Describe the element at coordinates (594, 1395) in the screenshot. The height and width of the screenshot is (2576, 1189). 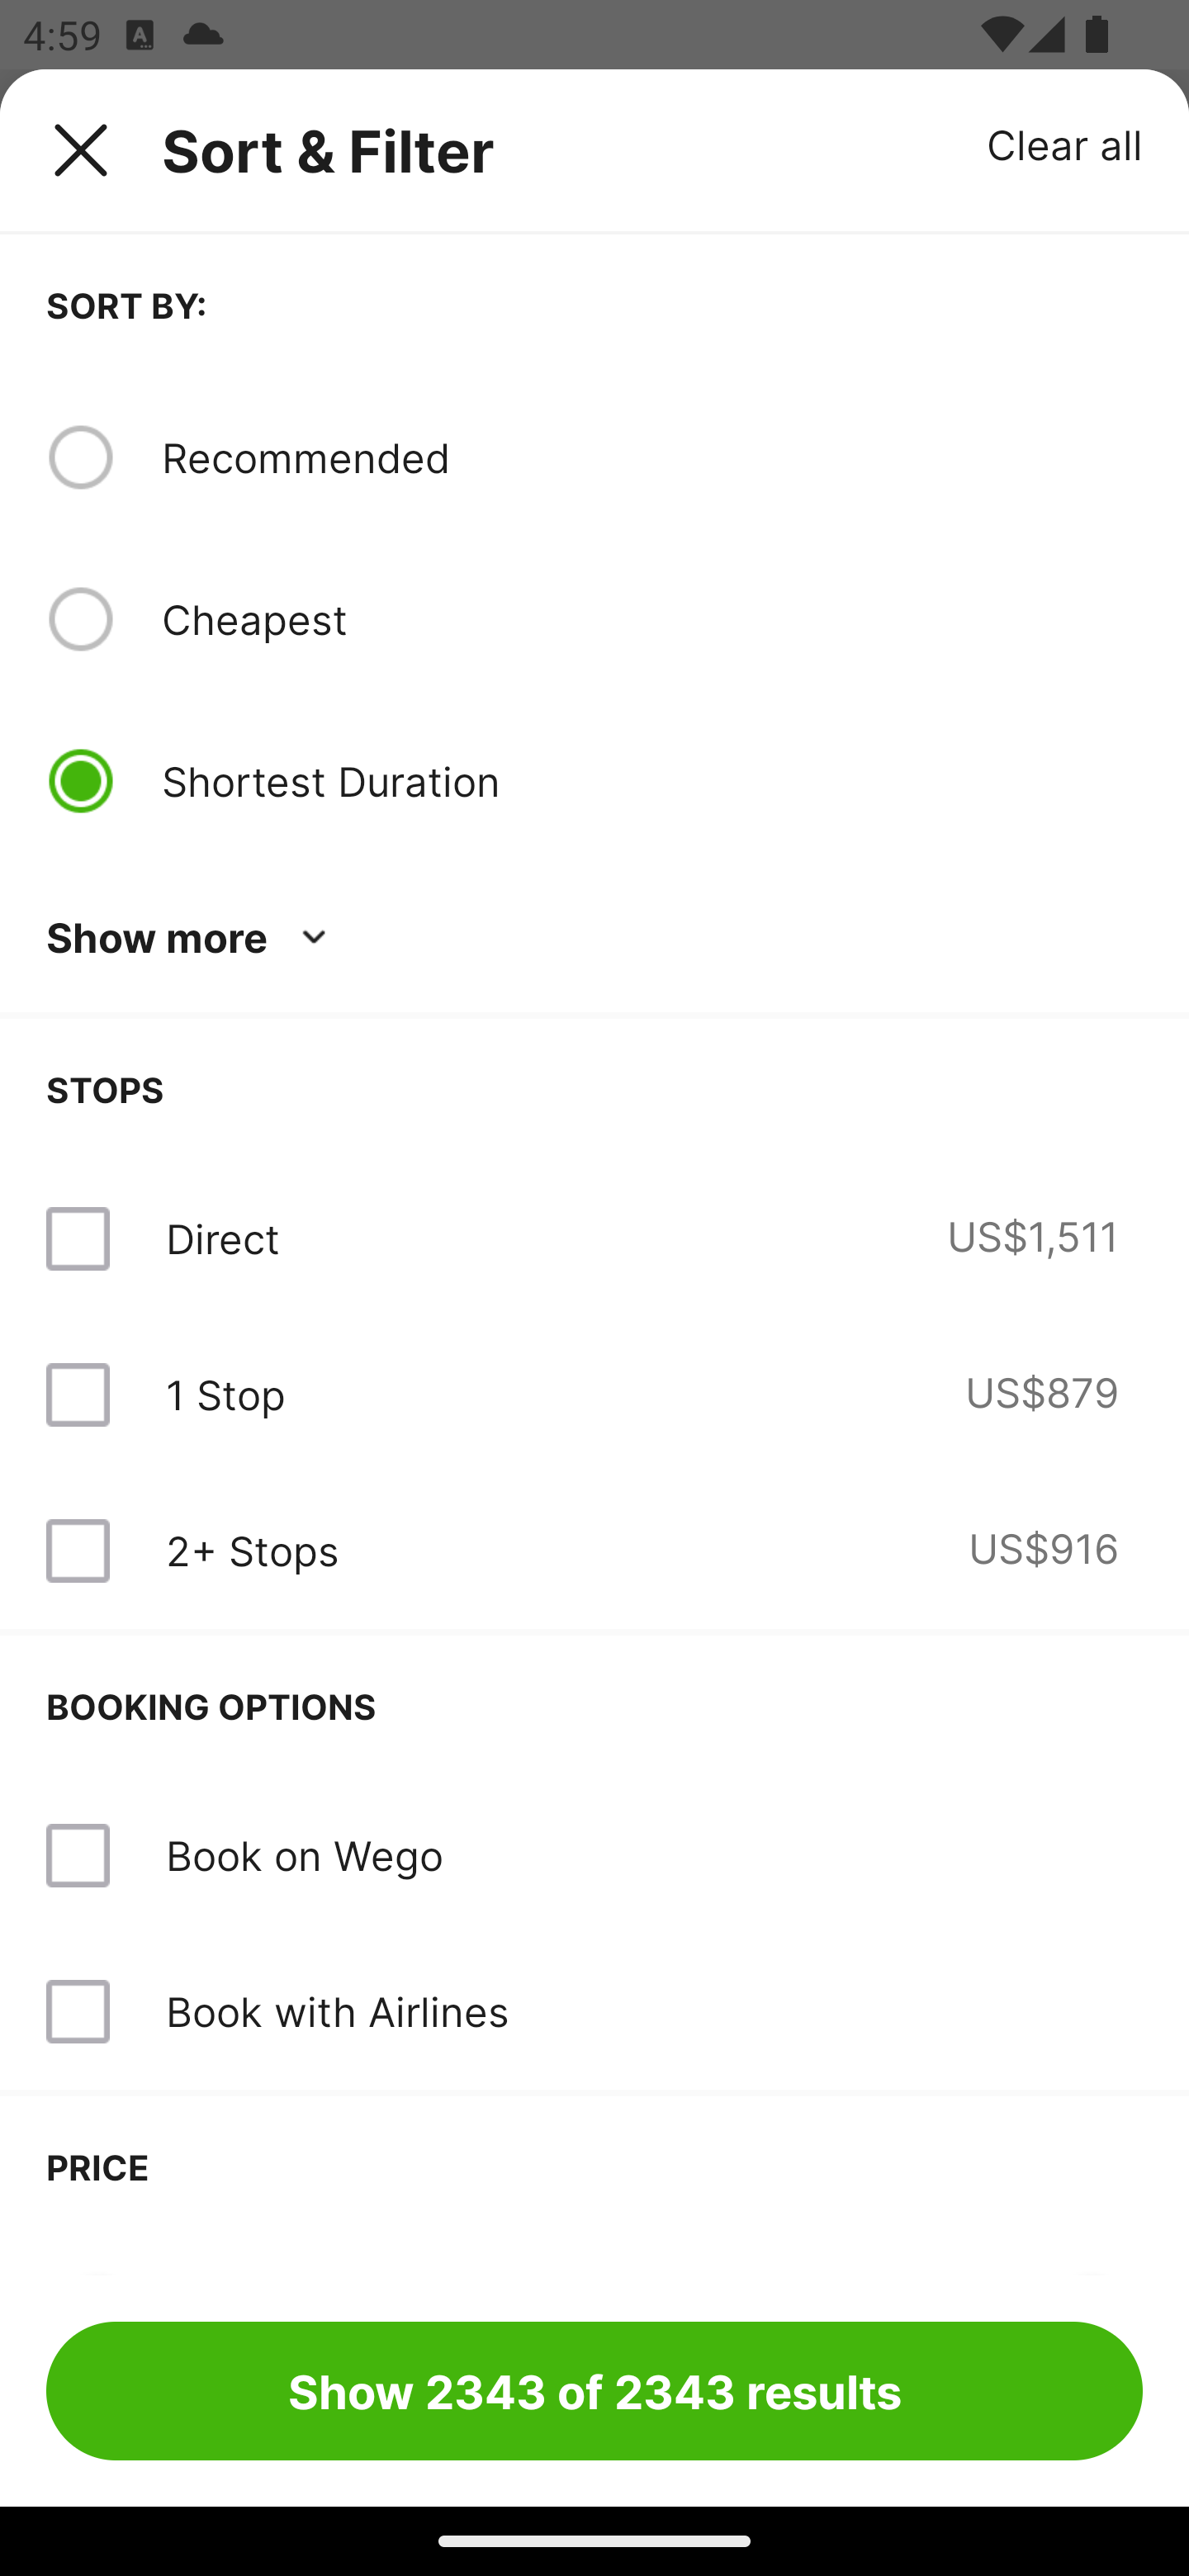
I see `1 Stop US$879` at that location.